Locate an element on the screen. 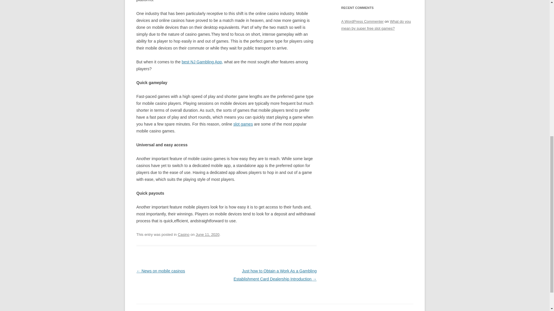 The height and width of the screenshot is (311, 554). A WordPress Commenter is located at coordinates (362, 21).